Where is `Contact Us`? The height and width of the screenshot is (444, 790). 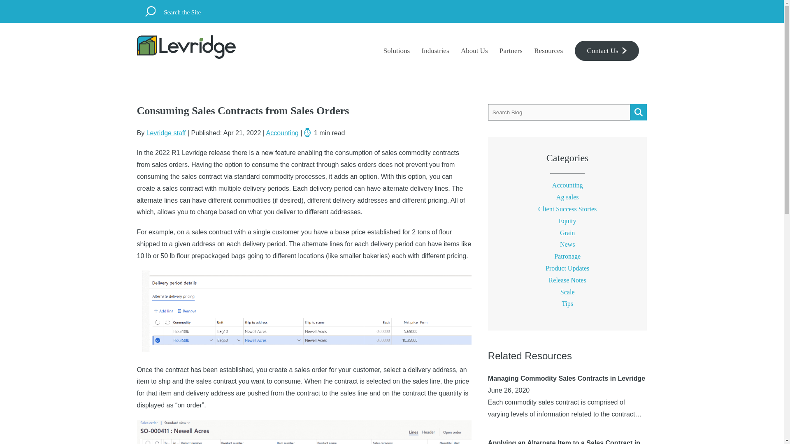 Contact Us is located at coordinates (607, 51).